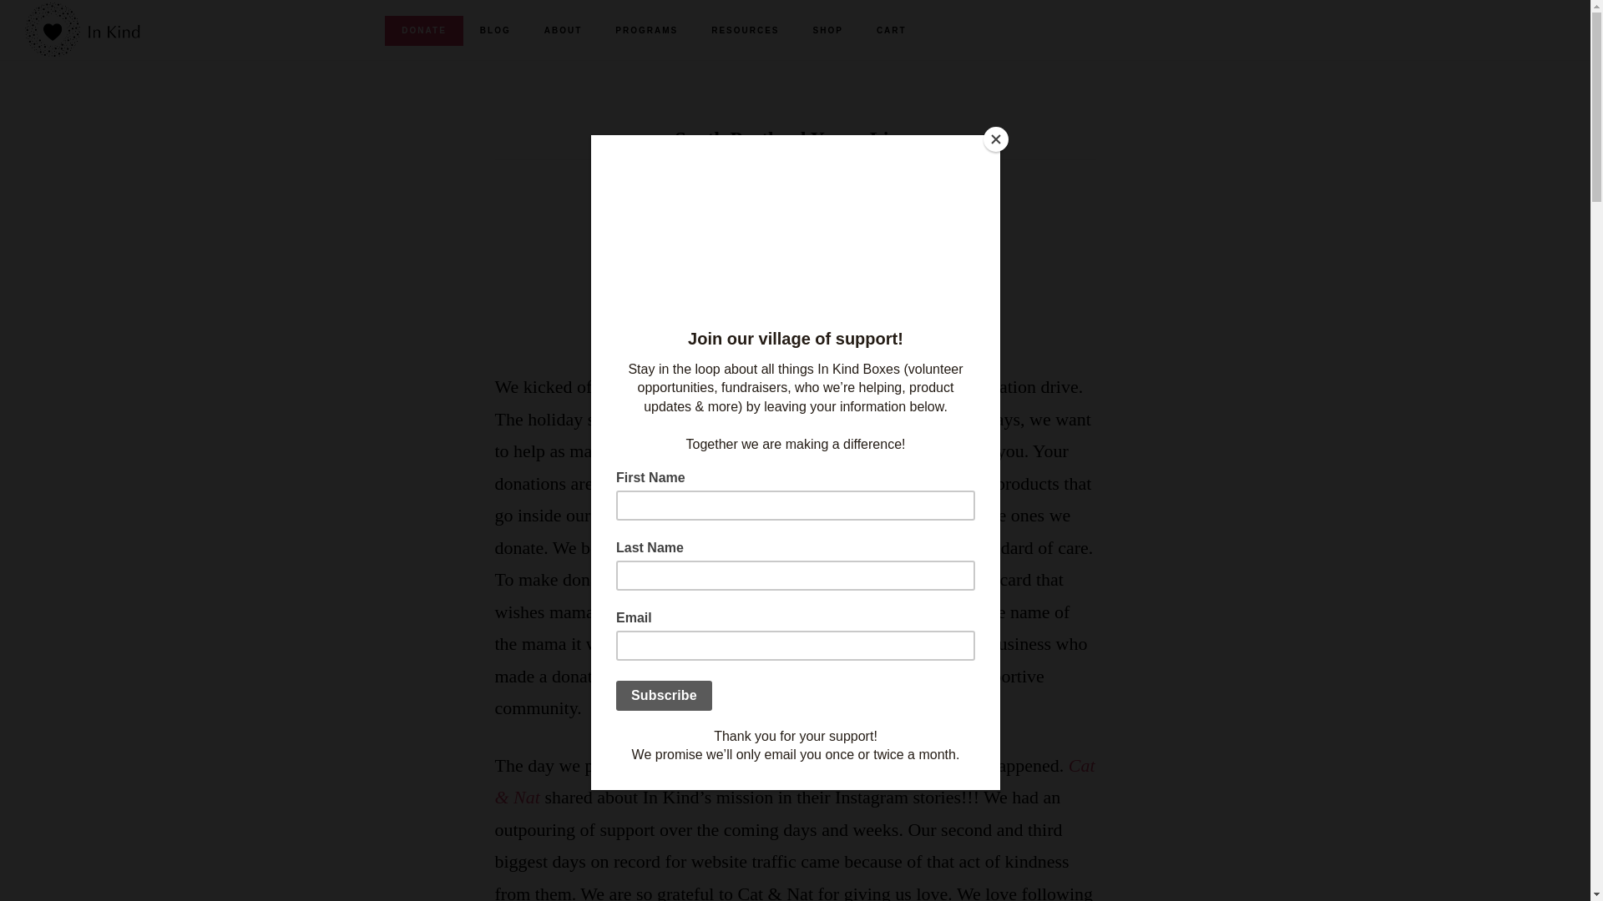 The image size is (1603, 901). I want to click on In Kind, so click(868, 289).